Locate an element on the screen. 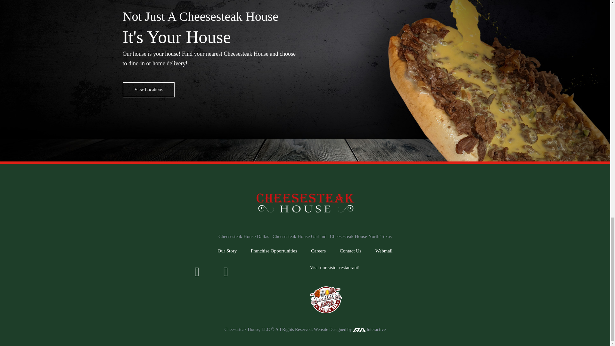 The image size is (615, 346). Contact Us is located at coordinates (350, 251).